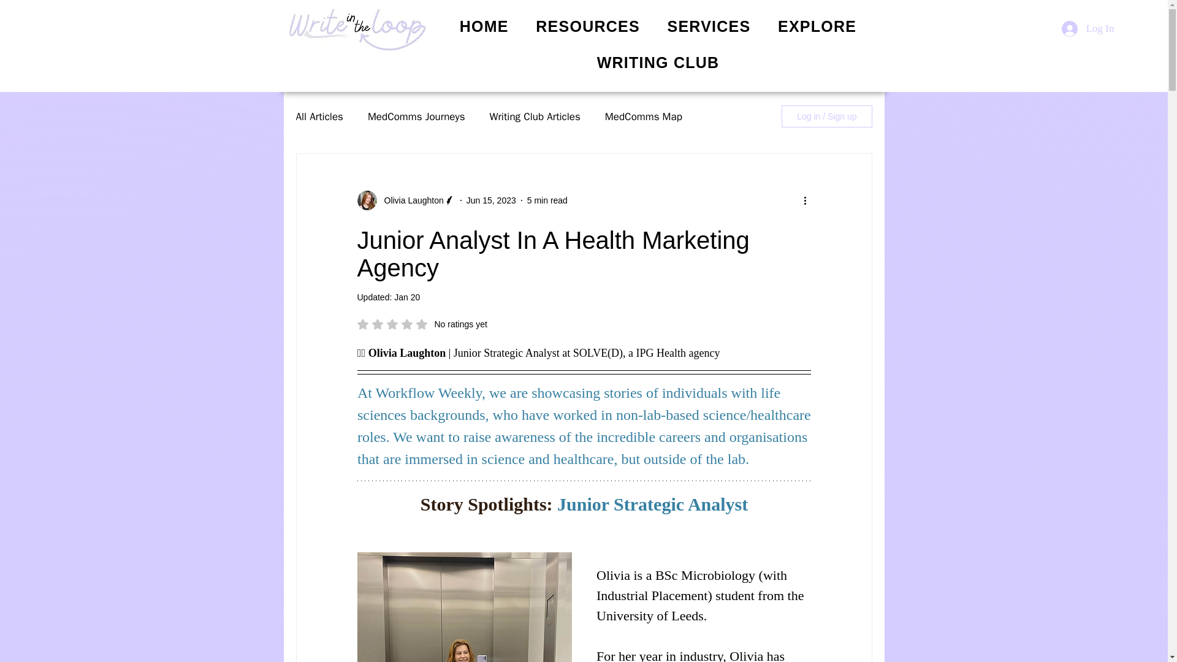 Image resolution: width=1177 pixels, height=662 pixels. Describe the element at coordinates (491, 199) in the screenshot. I see `Jun 15, 2023` at that location.